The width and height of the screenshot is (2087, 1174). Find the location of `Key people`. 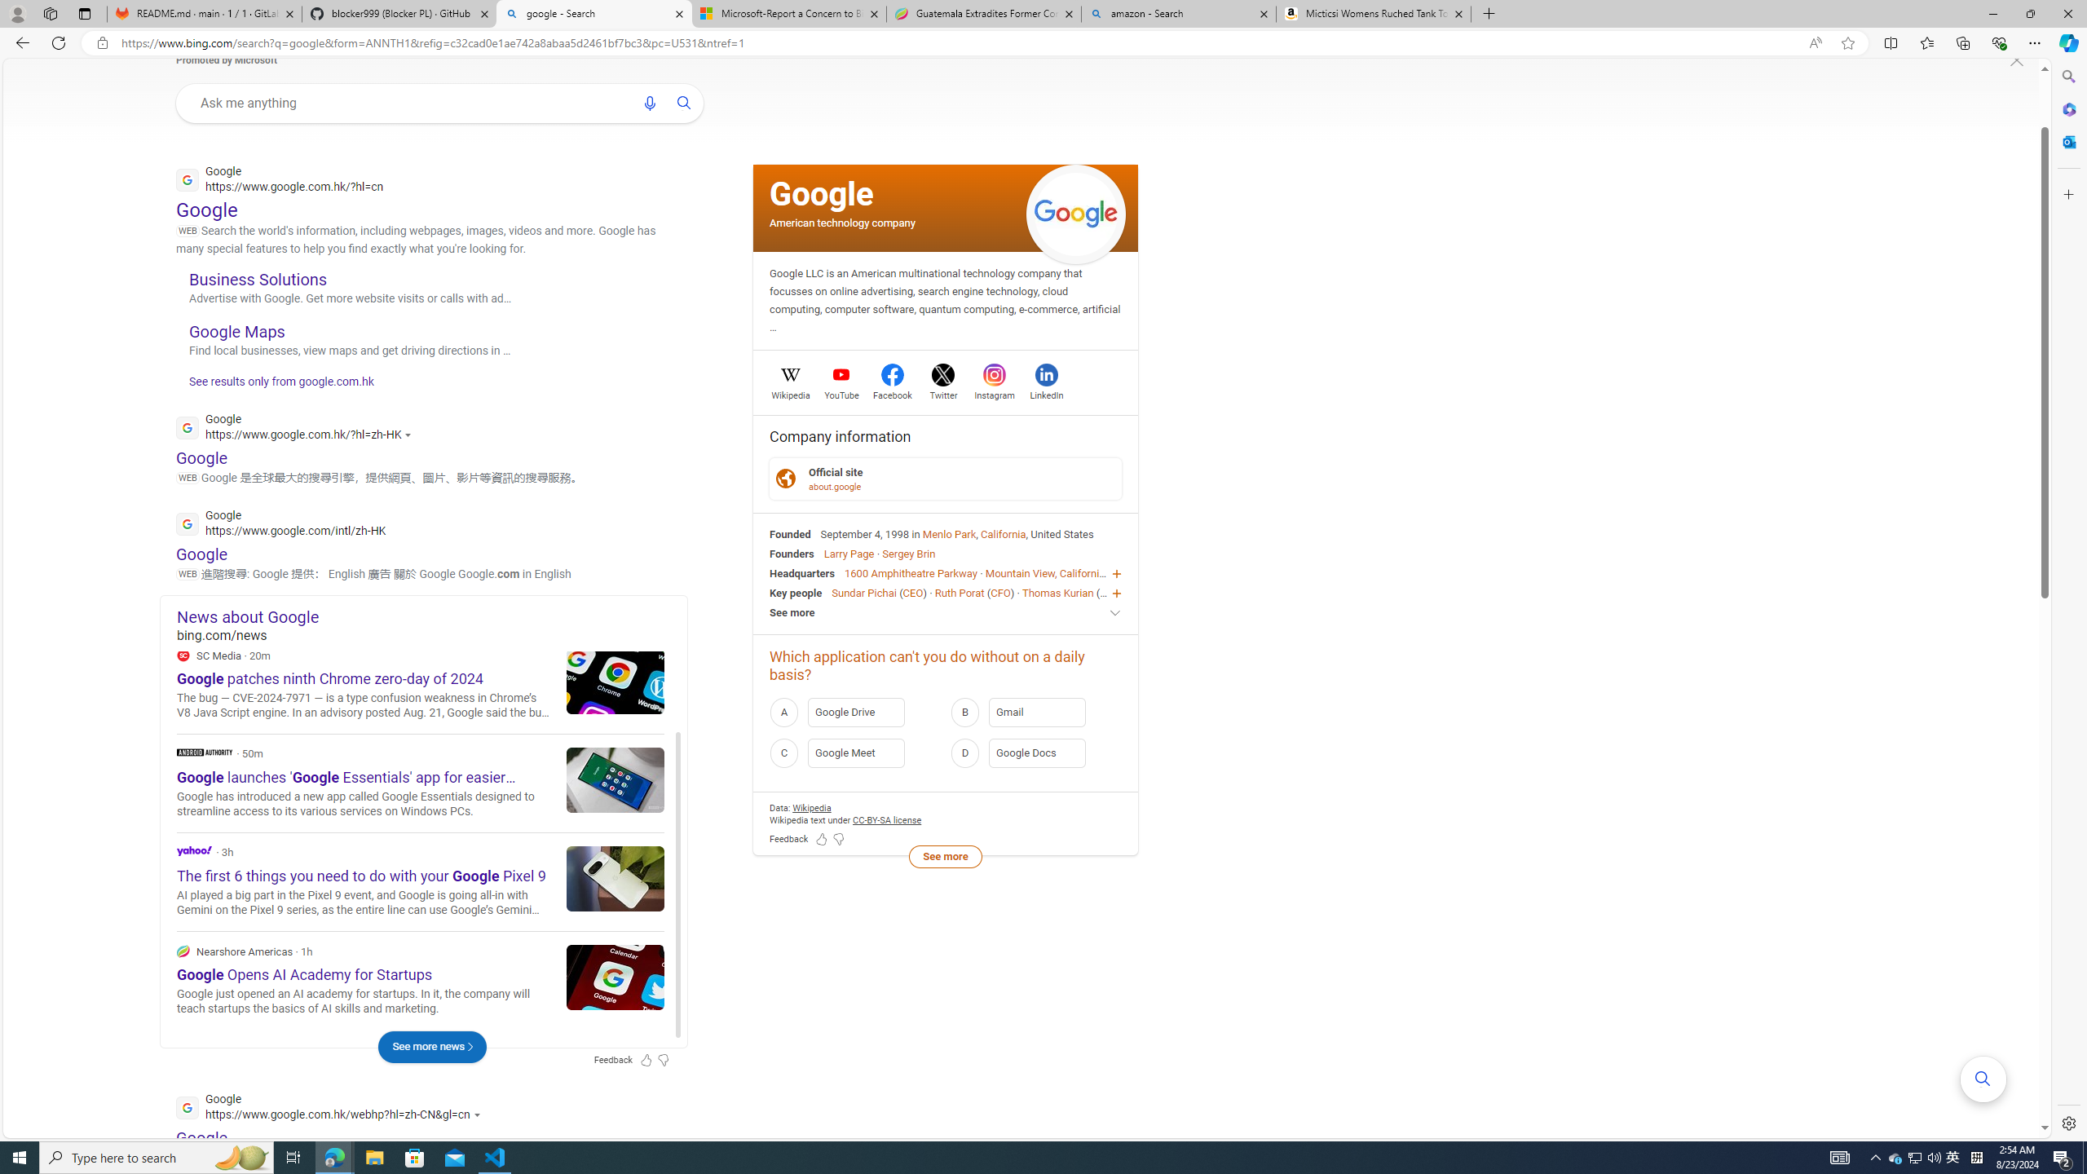

Key people is located at coordinates (796, 592).